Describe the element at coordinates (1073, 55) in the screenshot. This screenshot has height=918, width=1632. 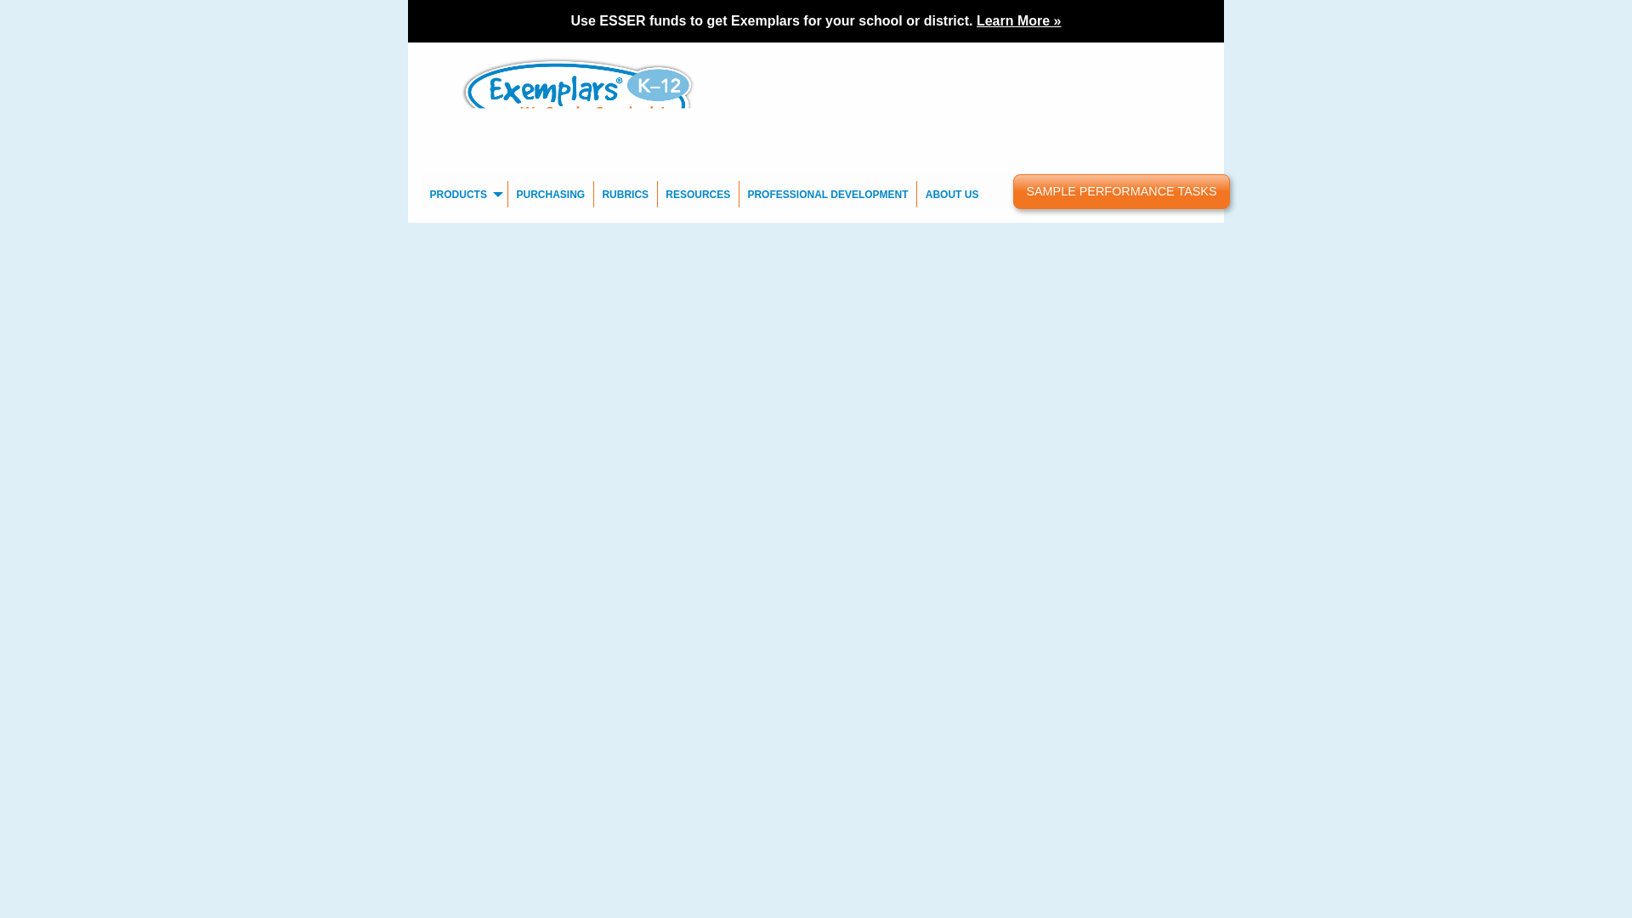
I see `OUR BLOG` at that location.